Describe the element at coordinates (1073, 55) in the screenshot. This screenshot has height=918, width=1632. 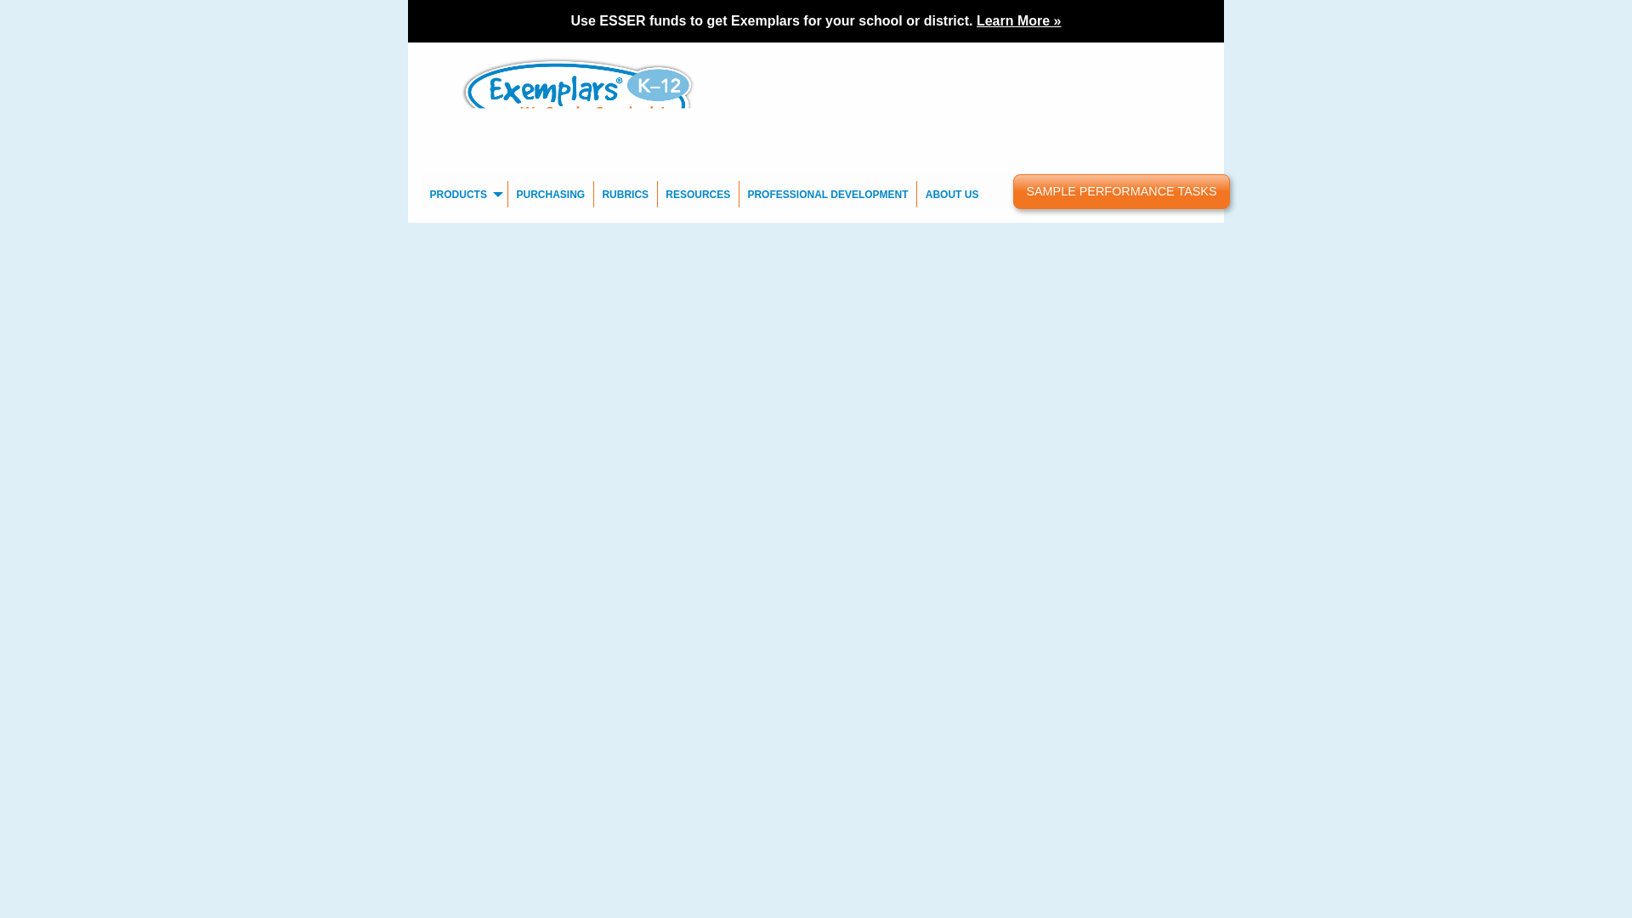
I see `OUR BLOG` at that location.